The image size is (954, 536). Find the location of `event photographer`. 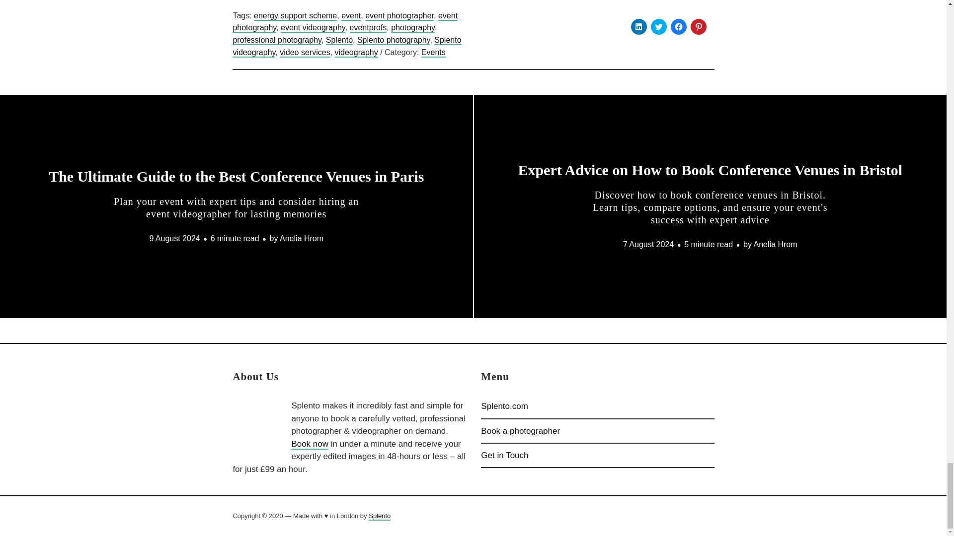

event photographer is located at coordinates (399, 16).